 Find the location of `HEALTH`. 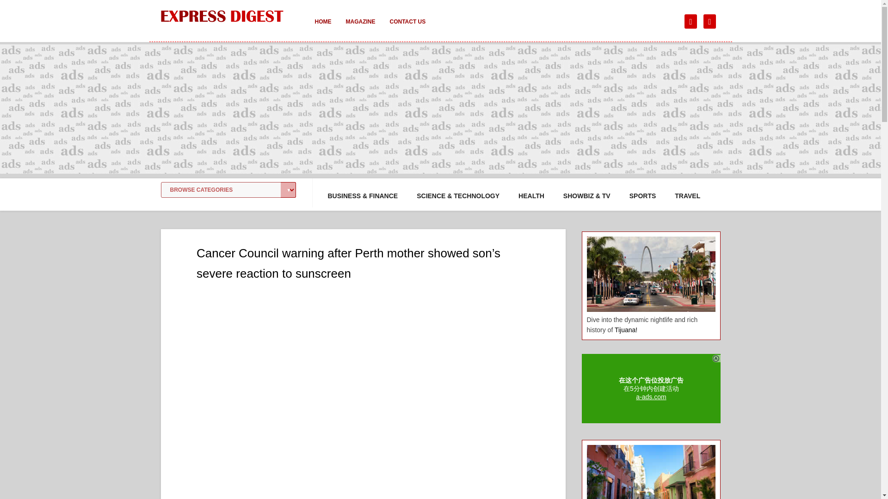

HEALTH is located at coordinates (531, 196).